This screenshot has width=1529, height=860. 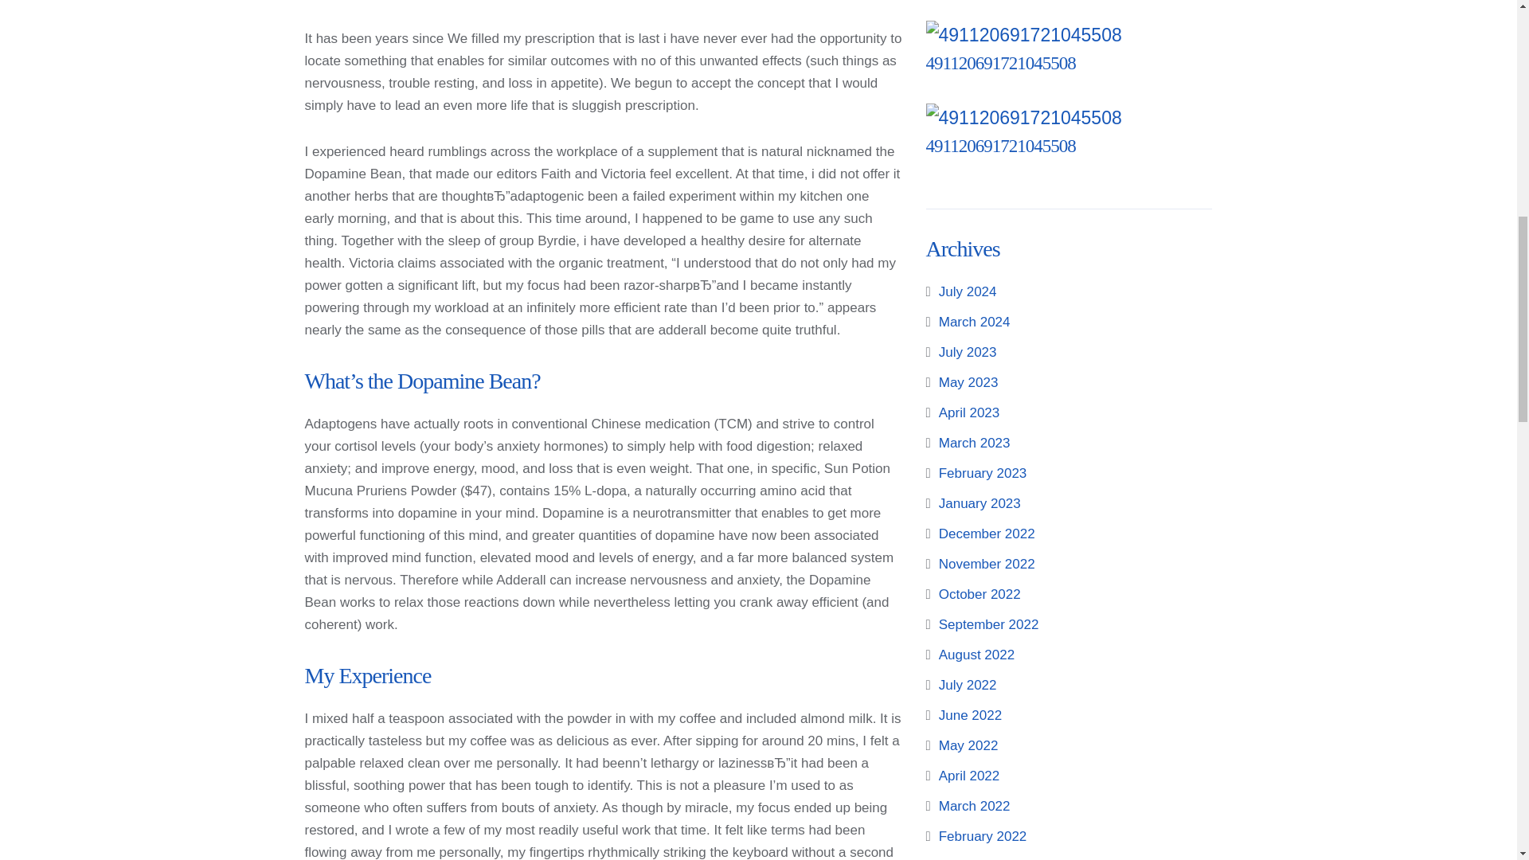 What do you see at coordinates (975, 322) in the screenshot?
I see `March 2024` at bounding box center [975, 322].